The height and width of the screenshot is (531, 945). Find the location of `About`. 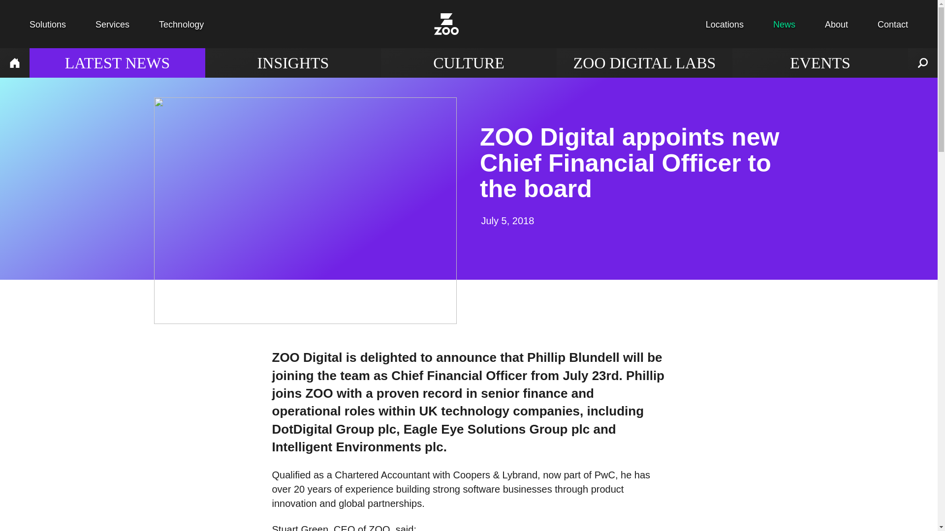

About is located at coordinates (836, 25).